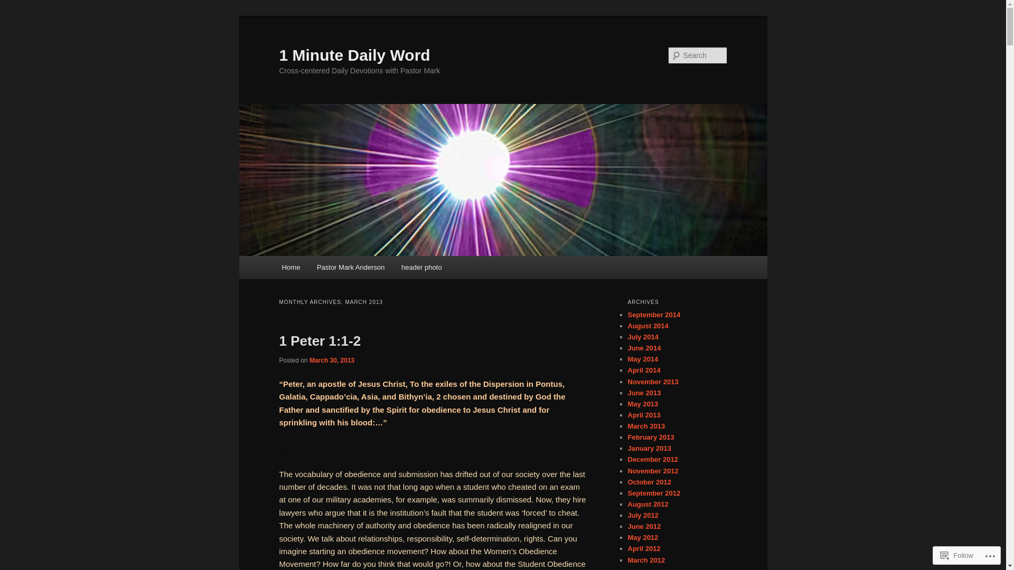  What do you see at coordinates (644, 527) in the screenshot?
I see `June 2012` at bounding box center [644, 527].